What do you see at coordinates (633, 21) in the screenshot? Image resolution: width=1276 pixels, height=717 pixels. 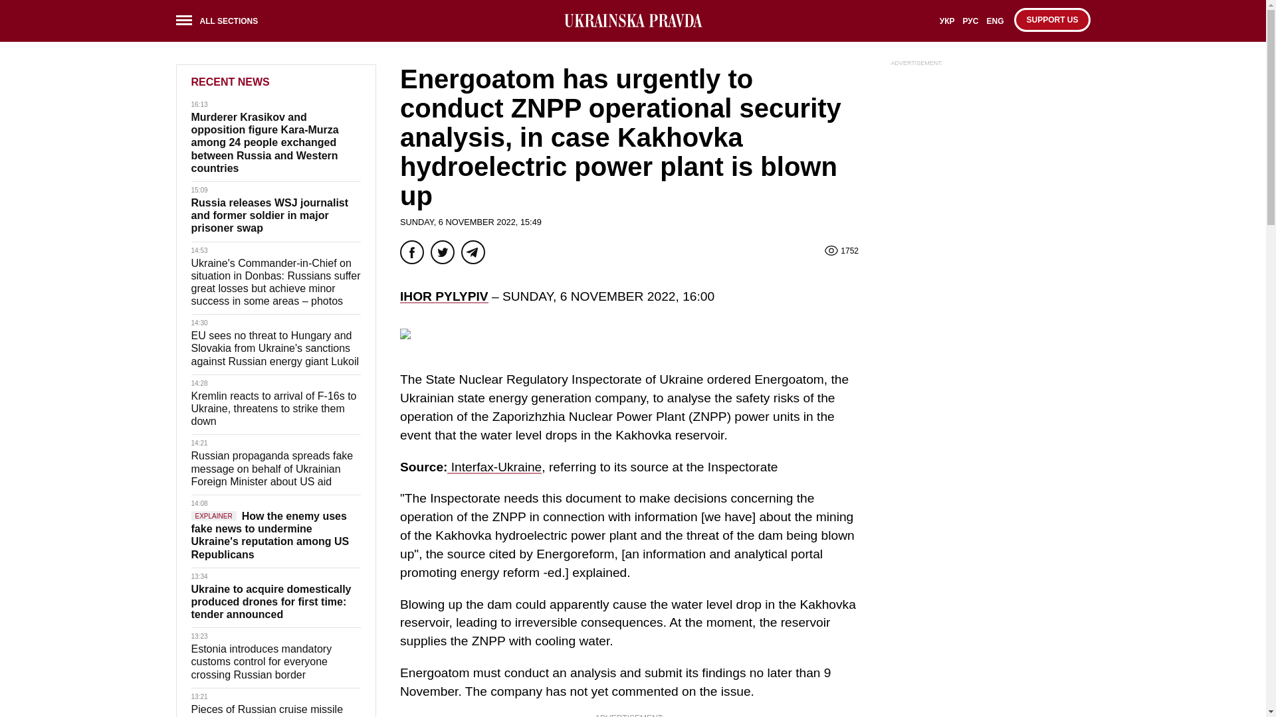 I see `Ukrainska pravda` at bounding box center [633, 21].